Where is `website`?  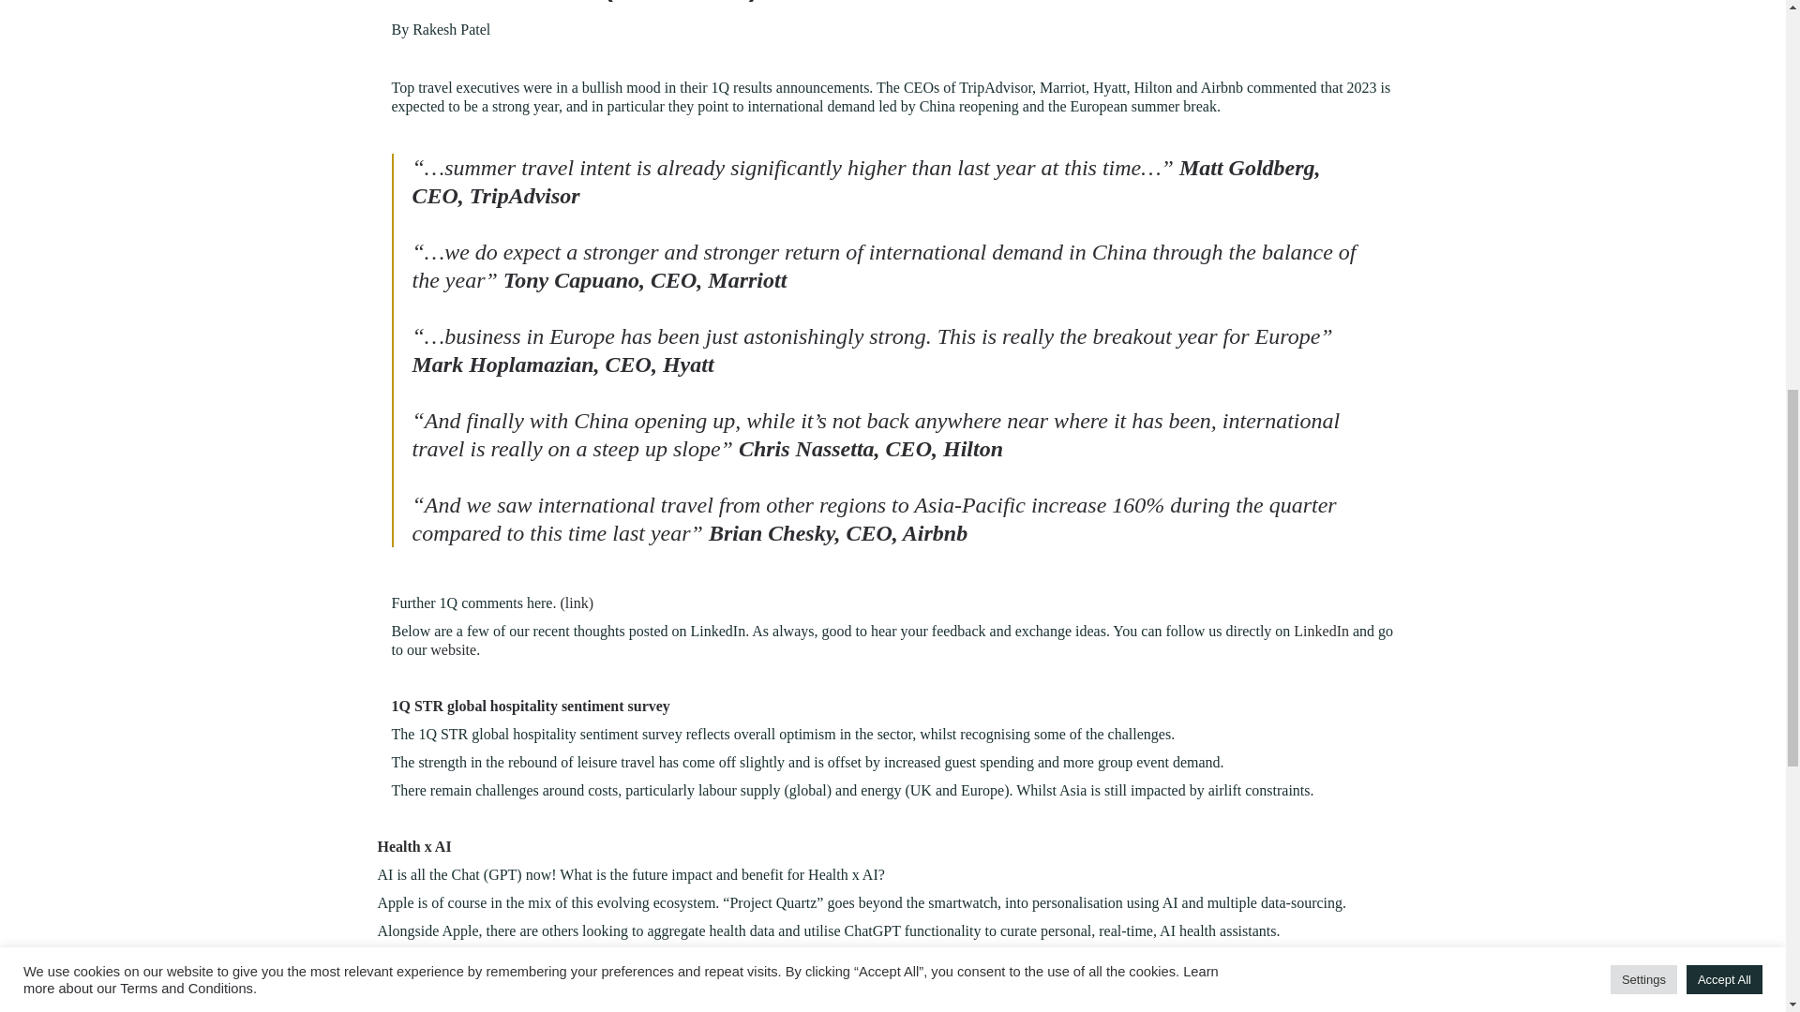 website is located at coordinates (453, 649).